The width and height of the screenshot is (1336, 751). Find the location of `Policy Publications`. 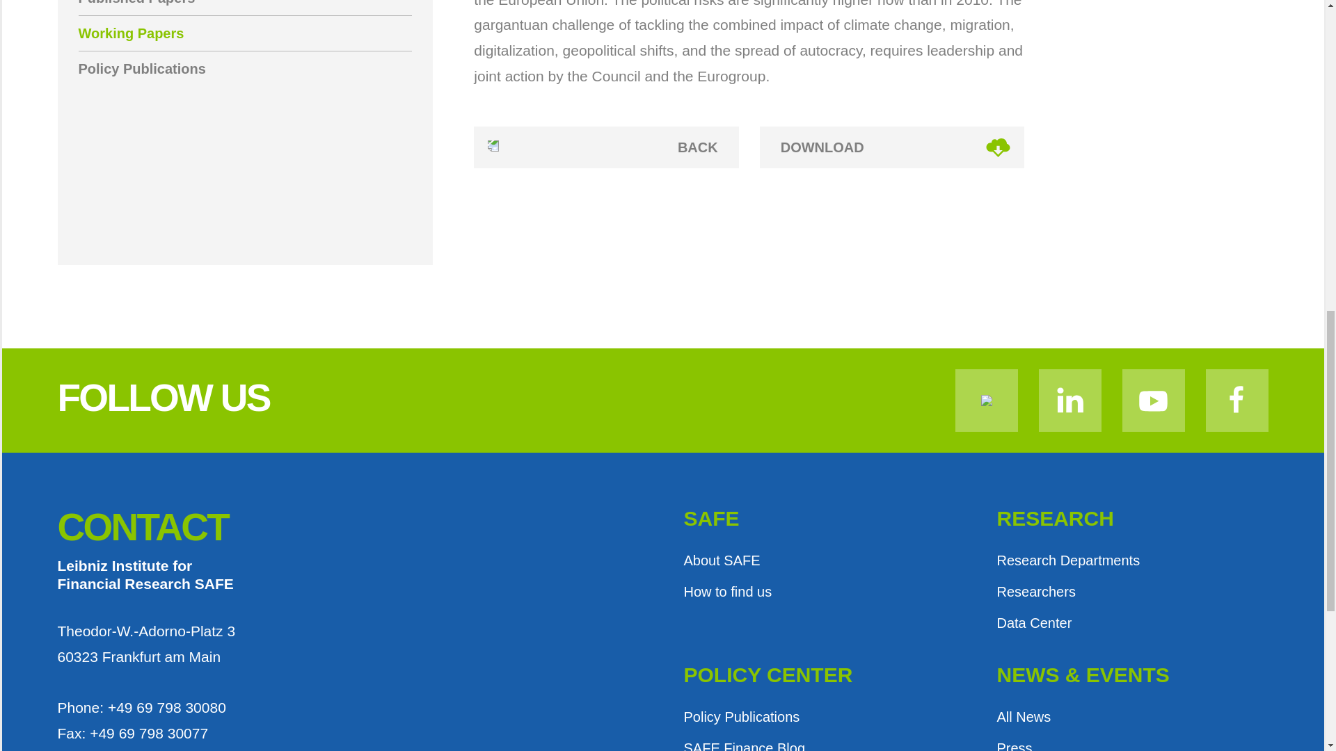

Policy Publications is located at coordinates (244, 69).